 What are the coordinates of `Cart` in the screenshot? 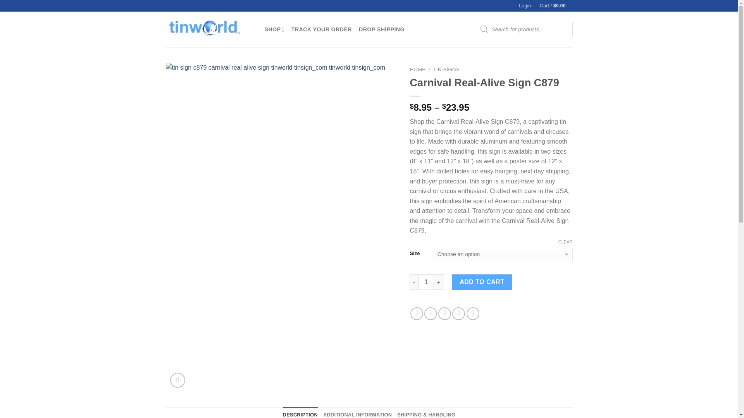 It's located at (556, 6).